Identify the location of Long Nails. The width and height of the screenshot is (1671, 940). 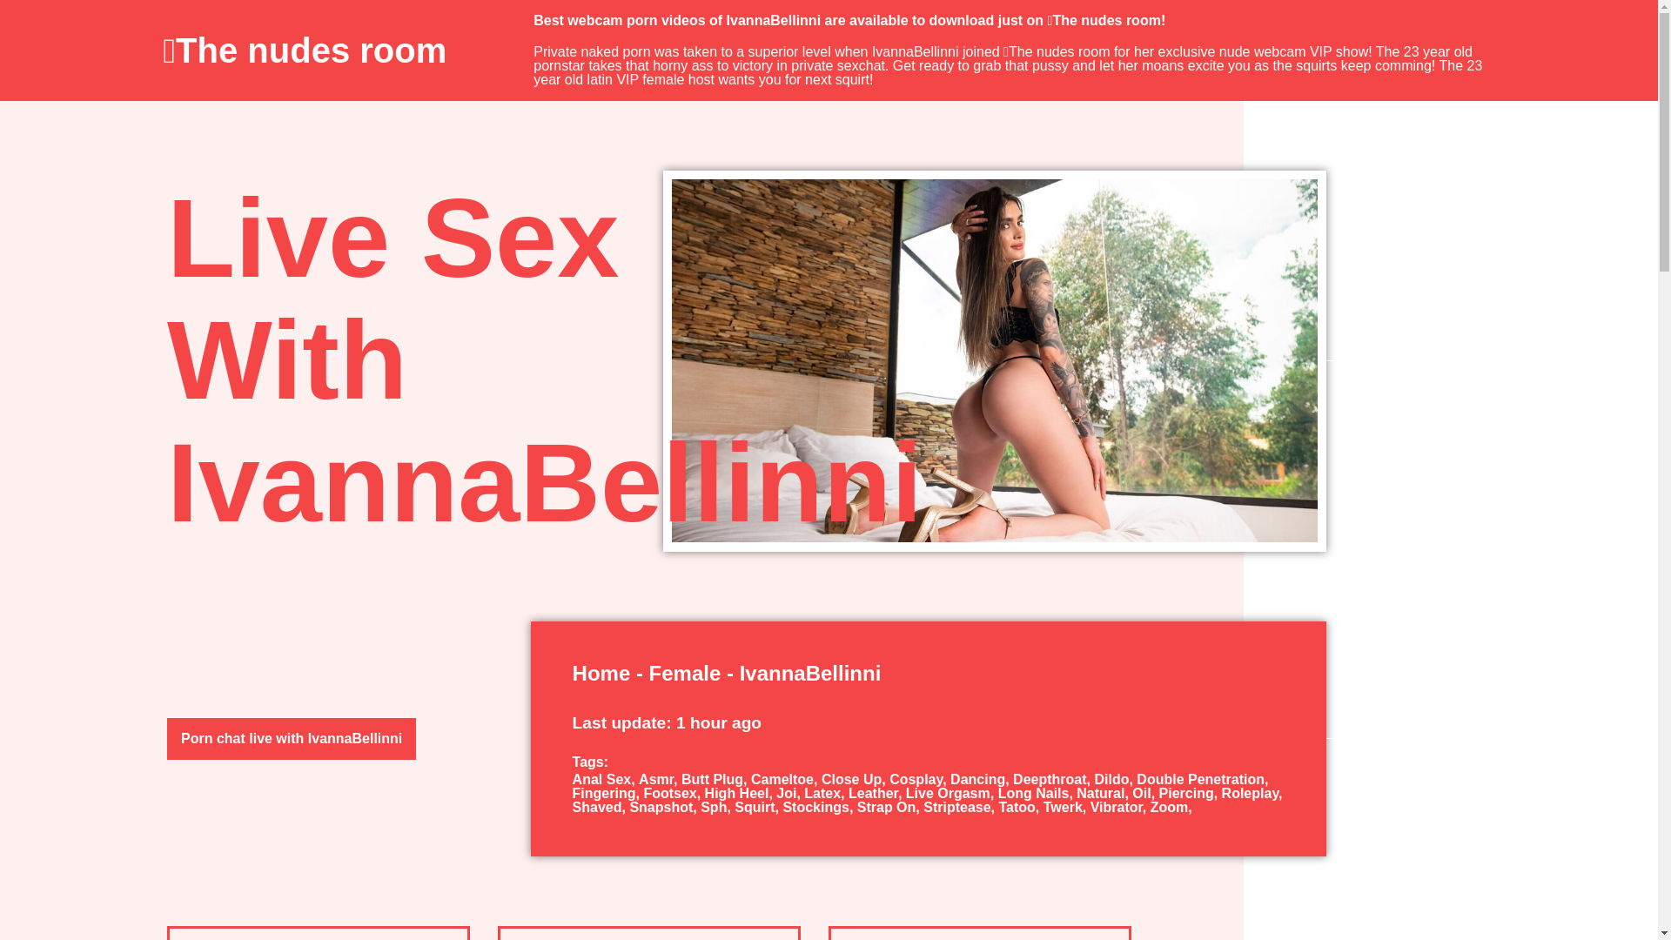
(1037, 793).